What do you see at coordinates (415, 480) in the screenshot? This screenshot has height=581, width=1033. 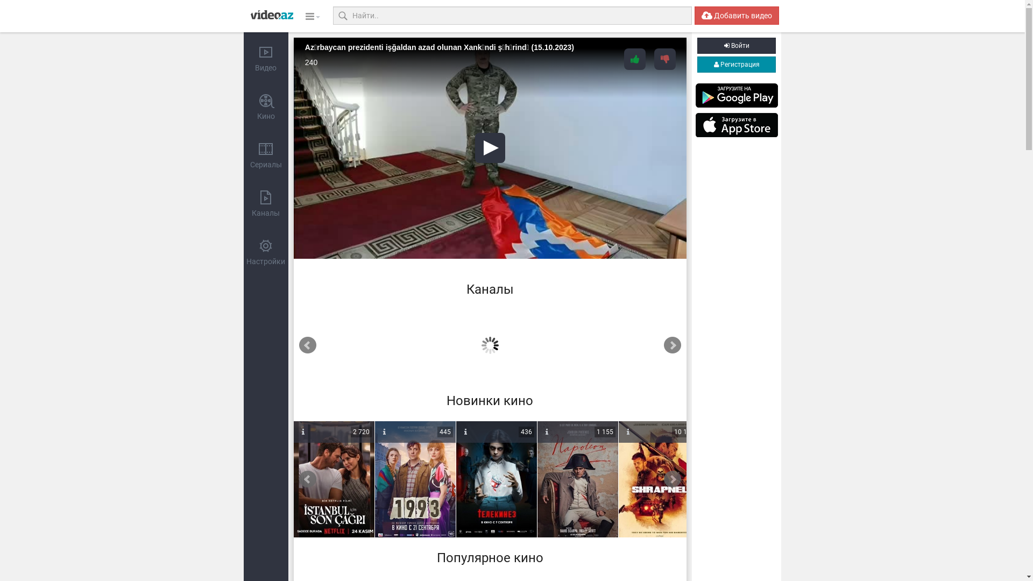 I see `1993 (2023) HDRip` at bounding box center [415, 480].